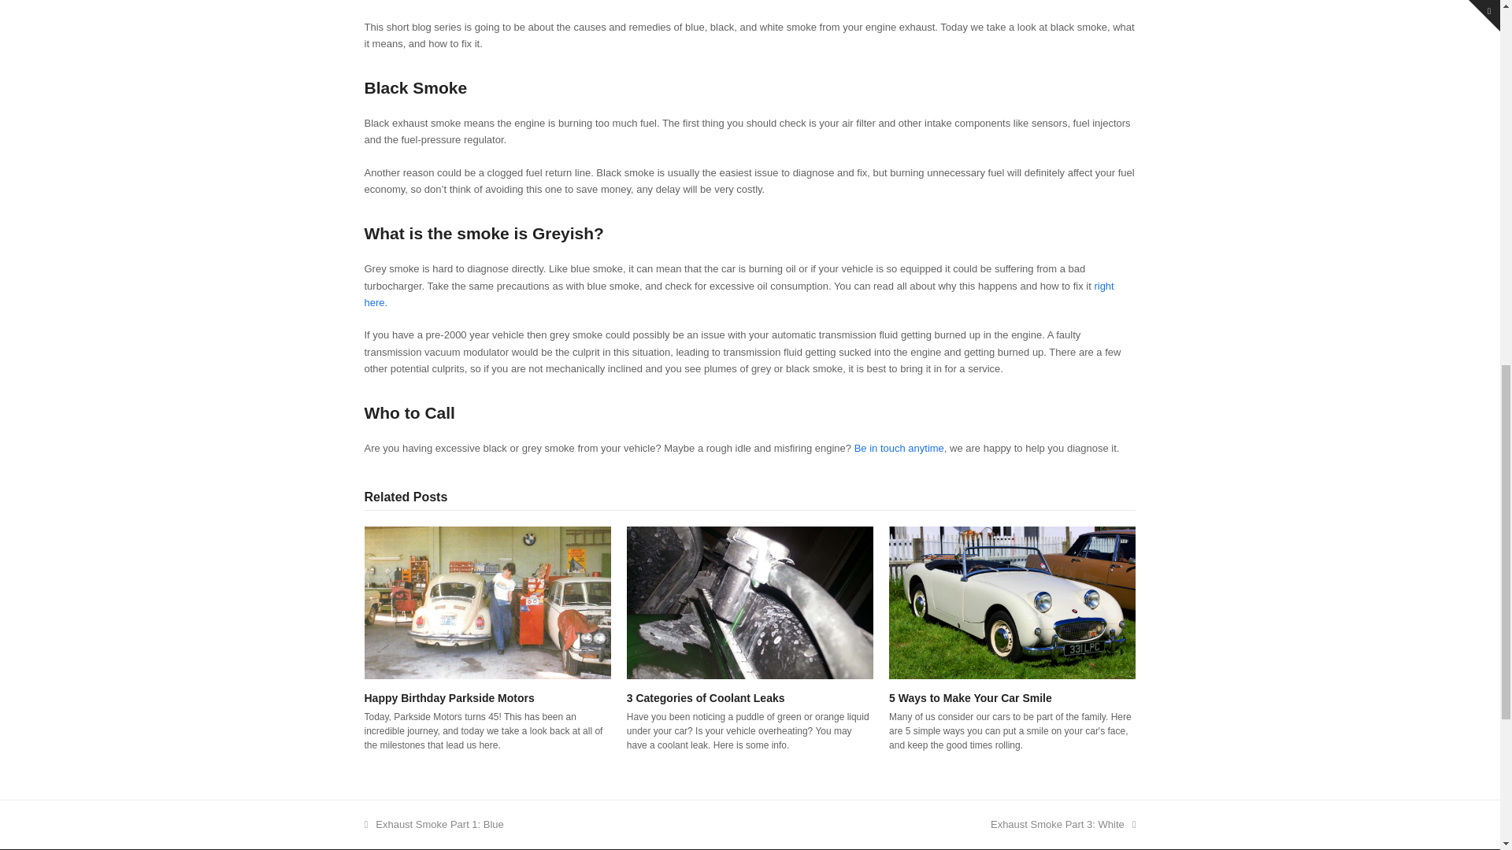  Describe the element at coordinates (1011, 601) in the screenshot. I see `5 Ways to Make Your Car Smile` at that location.